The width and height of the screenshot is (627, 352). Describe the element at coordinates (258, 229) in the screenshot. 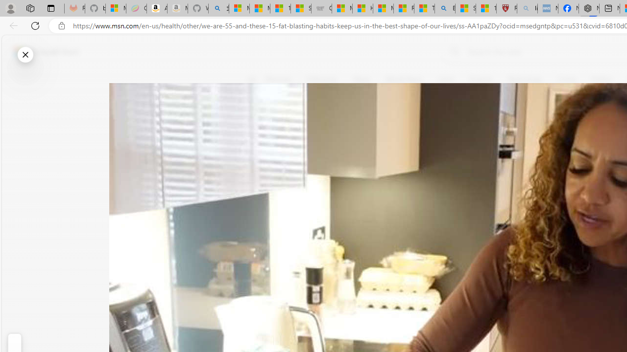

I see `Class: at-item` at that location.